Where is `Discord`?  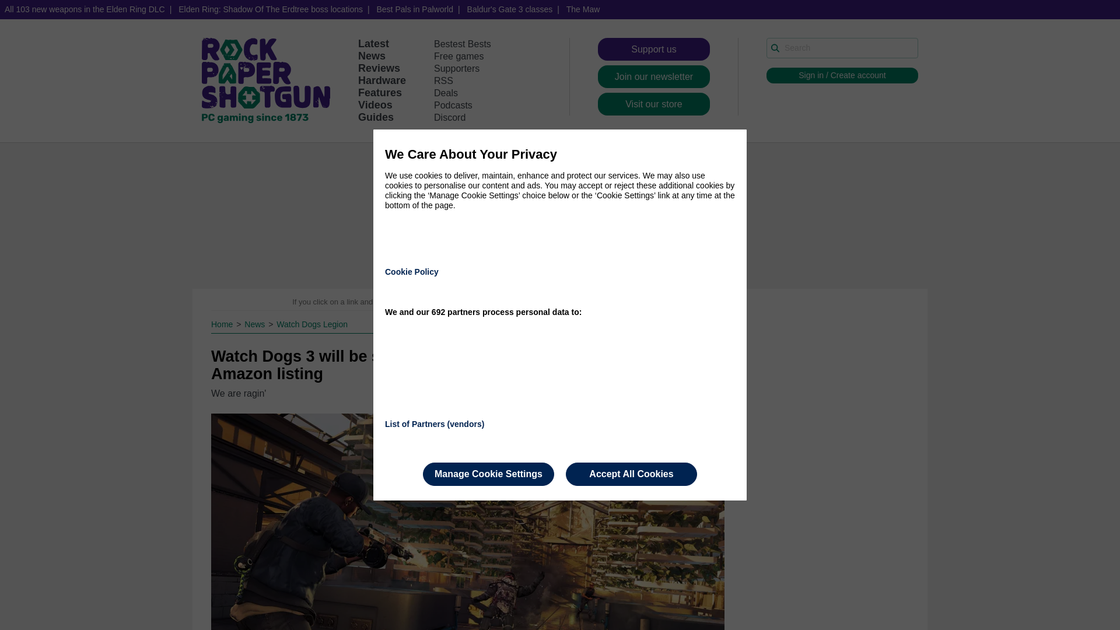
Discord is located at coordinates (450, 117).